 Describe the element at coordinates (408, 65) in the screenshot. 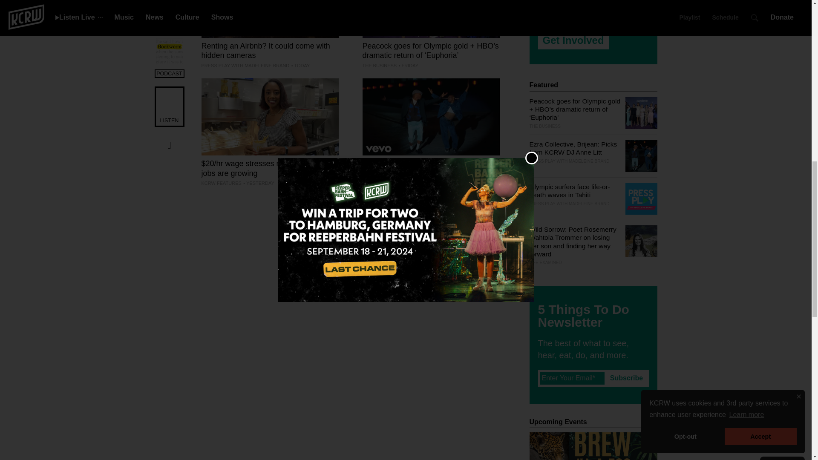

I see `Friday, July 26th 2024, 3:00 pm` at that location.